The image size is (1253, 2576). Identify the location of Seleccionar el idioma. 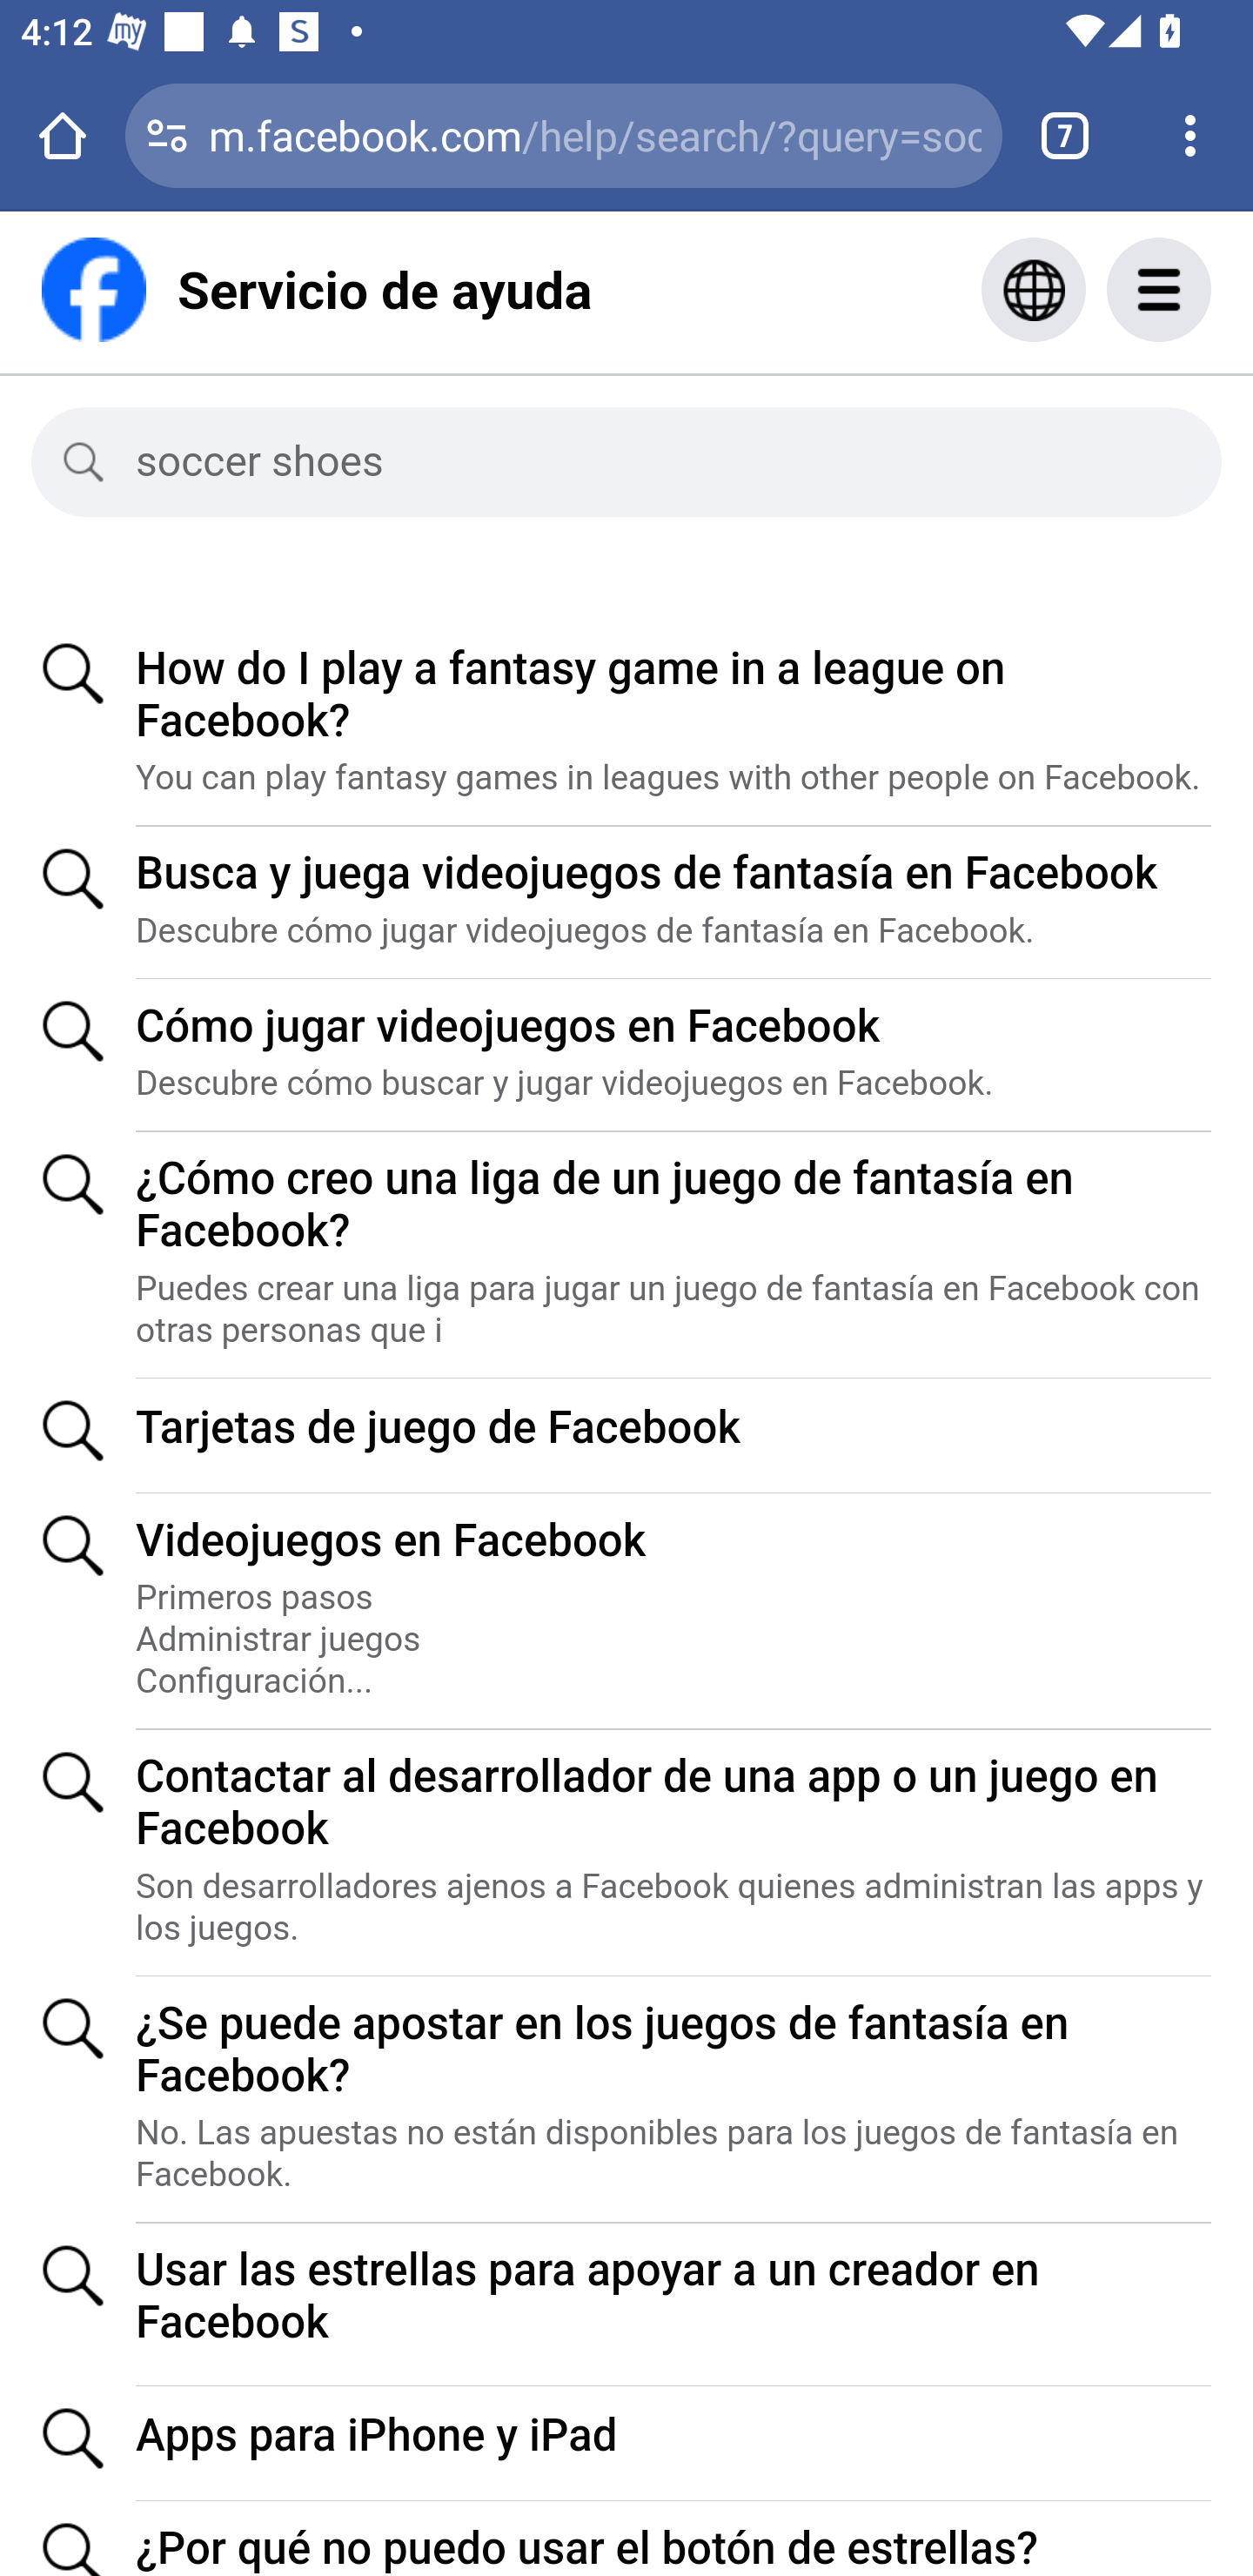
(1034, 289).